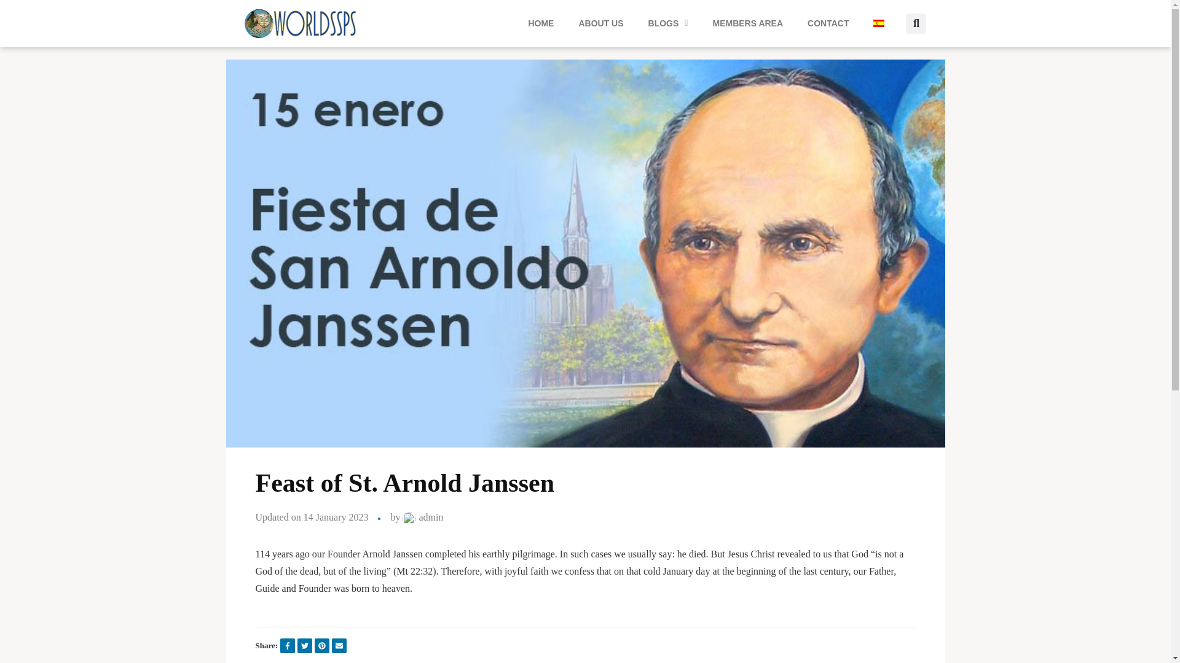 This screenshot has width=1180, height=663. I want to click on MEMBERS AREA, so click(747, 23).